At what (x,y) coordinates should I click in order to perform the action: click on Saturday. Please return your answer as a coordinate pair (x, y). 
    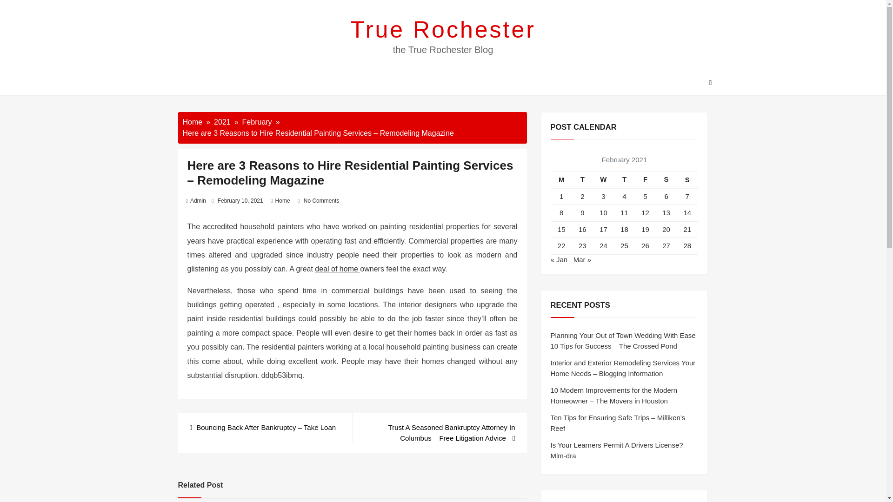
    Looking at the image, I should click on (666, 179).